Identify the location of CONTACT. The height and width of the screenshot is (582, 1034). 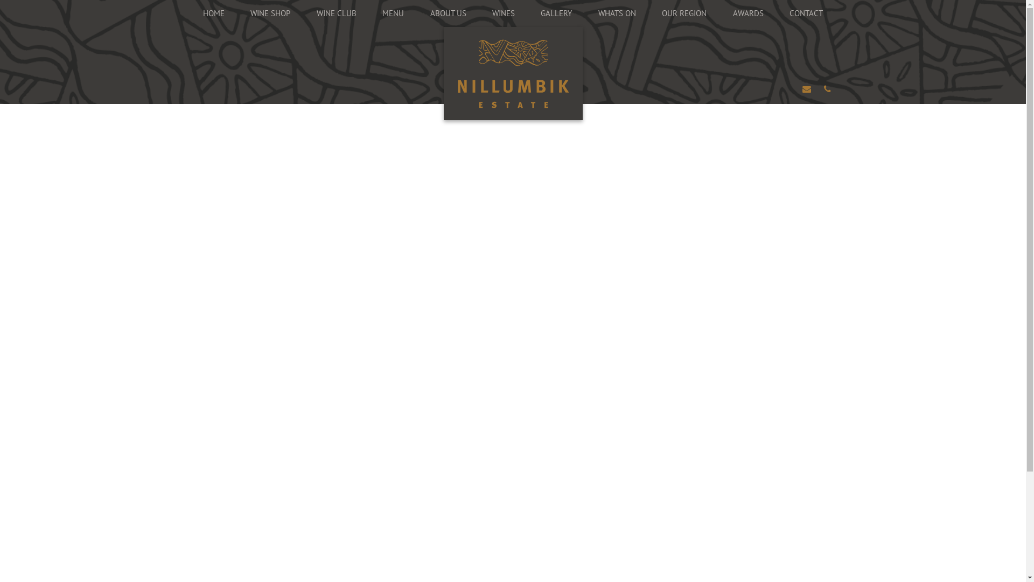
(806, 13).